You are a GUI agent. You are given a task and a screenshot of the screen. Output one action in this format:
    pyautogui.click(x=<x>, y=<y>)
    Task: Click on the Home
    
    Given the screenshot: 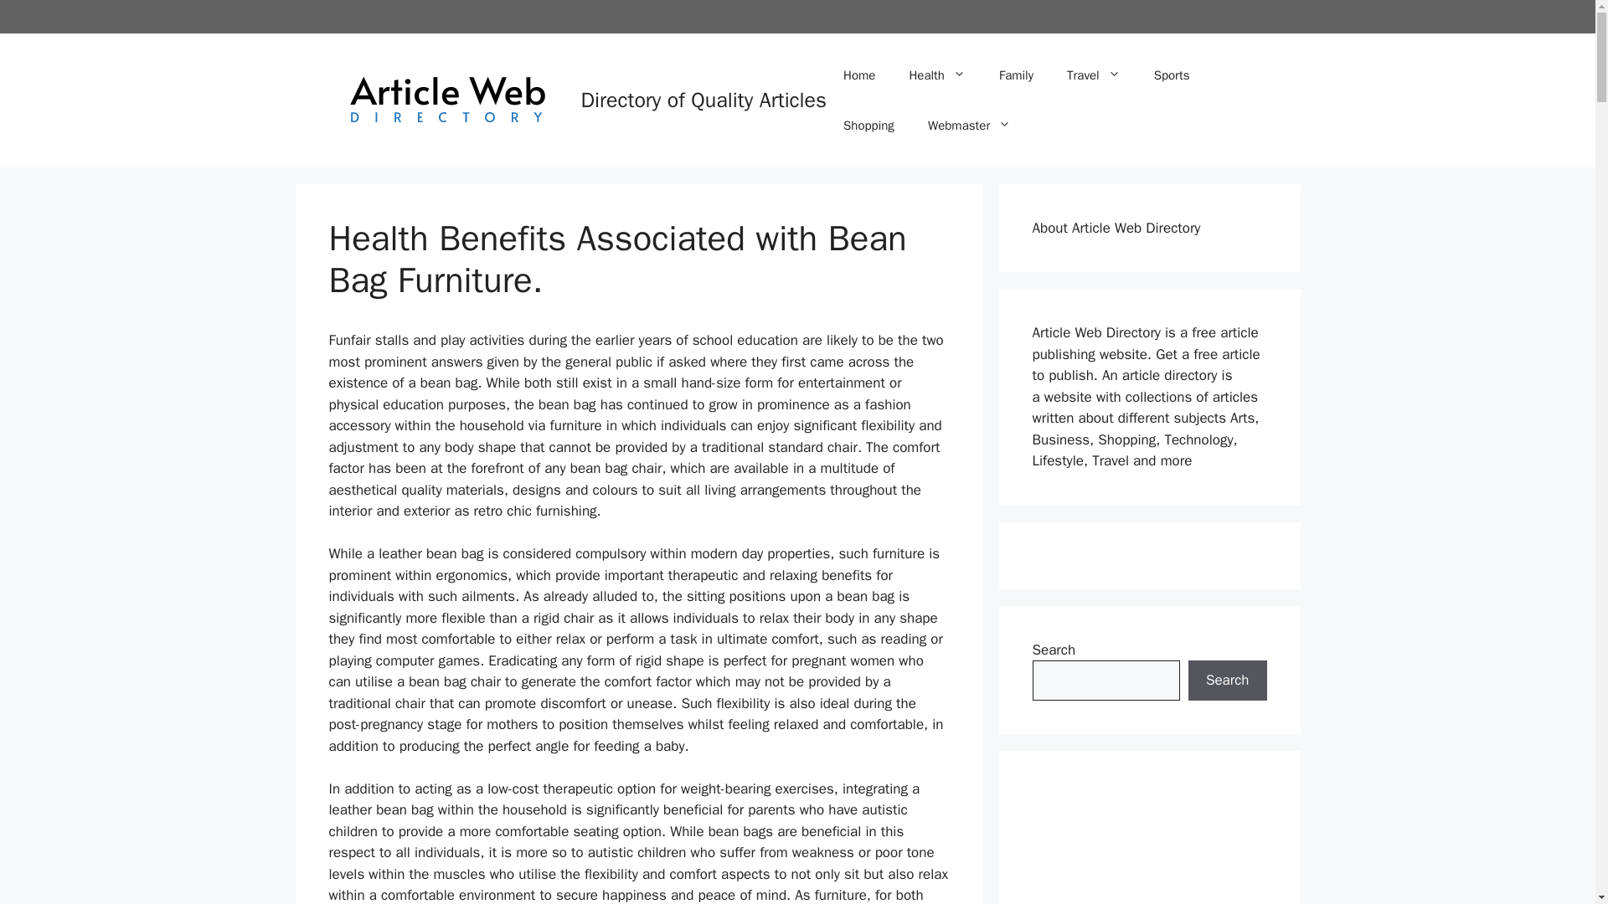 What is the action you would take?
    pyautogui.click(x=859, y=75)
    